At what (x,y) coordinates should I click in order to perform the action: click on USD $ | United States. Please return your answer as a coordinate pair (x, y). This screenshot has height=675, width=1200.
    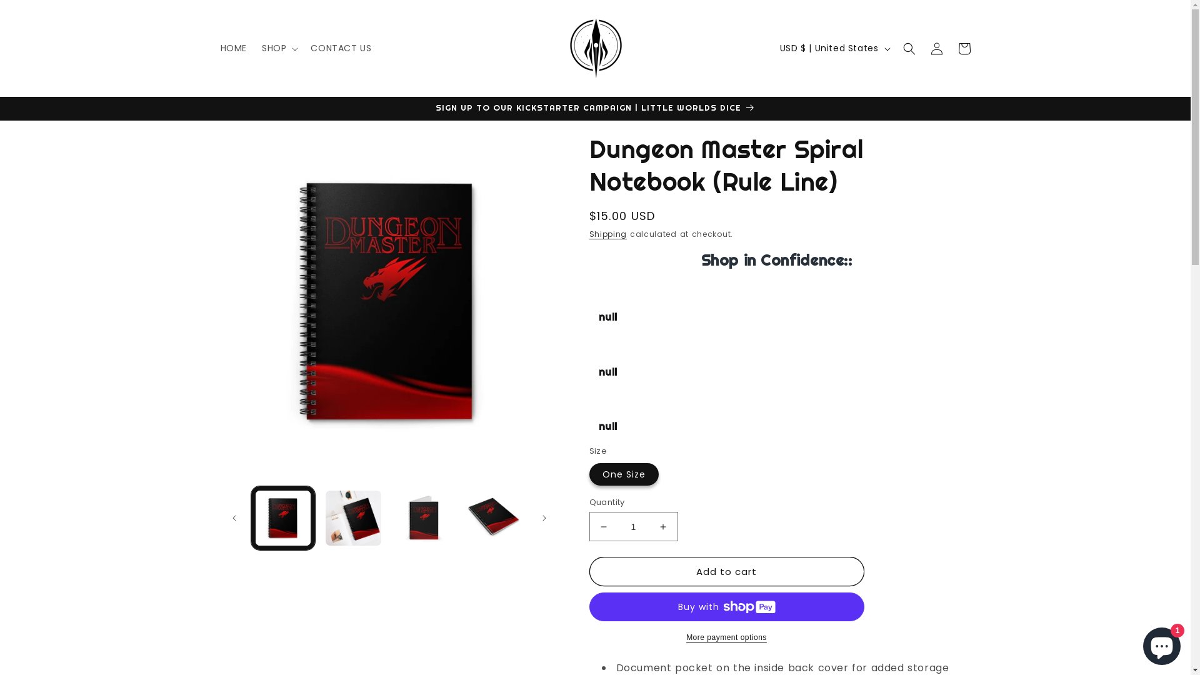
    Looking at the image, I should click on (834, 48).